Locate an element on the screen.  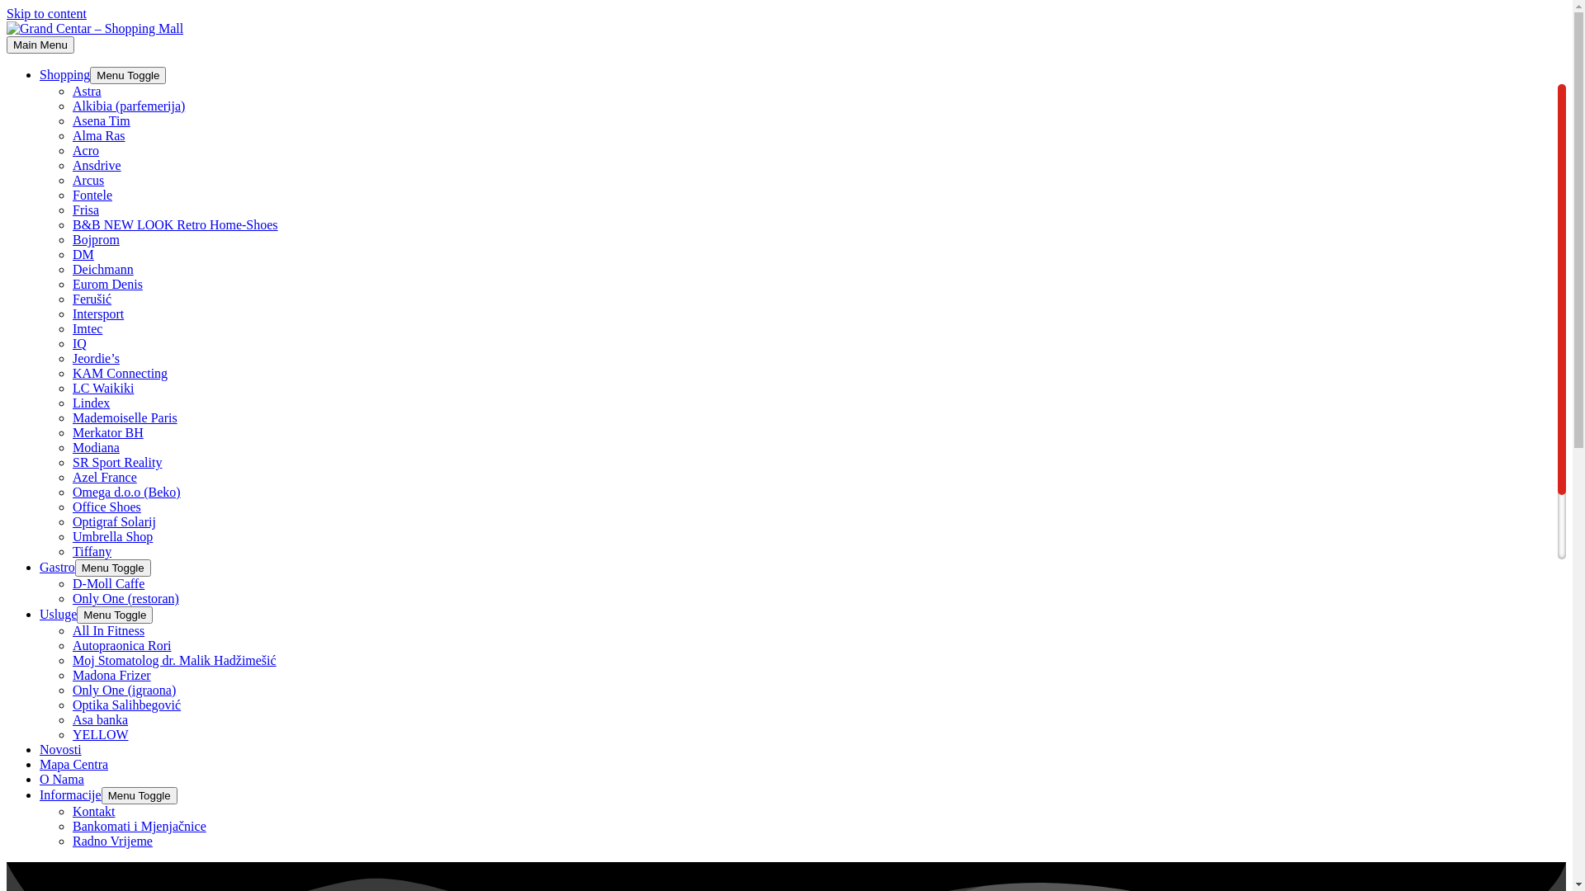
Merkator BH is located at coordinates (108, 432).